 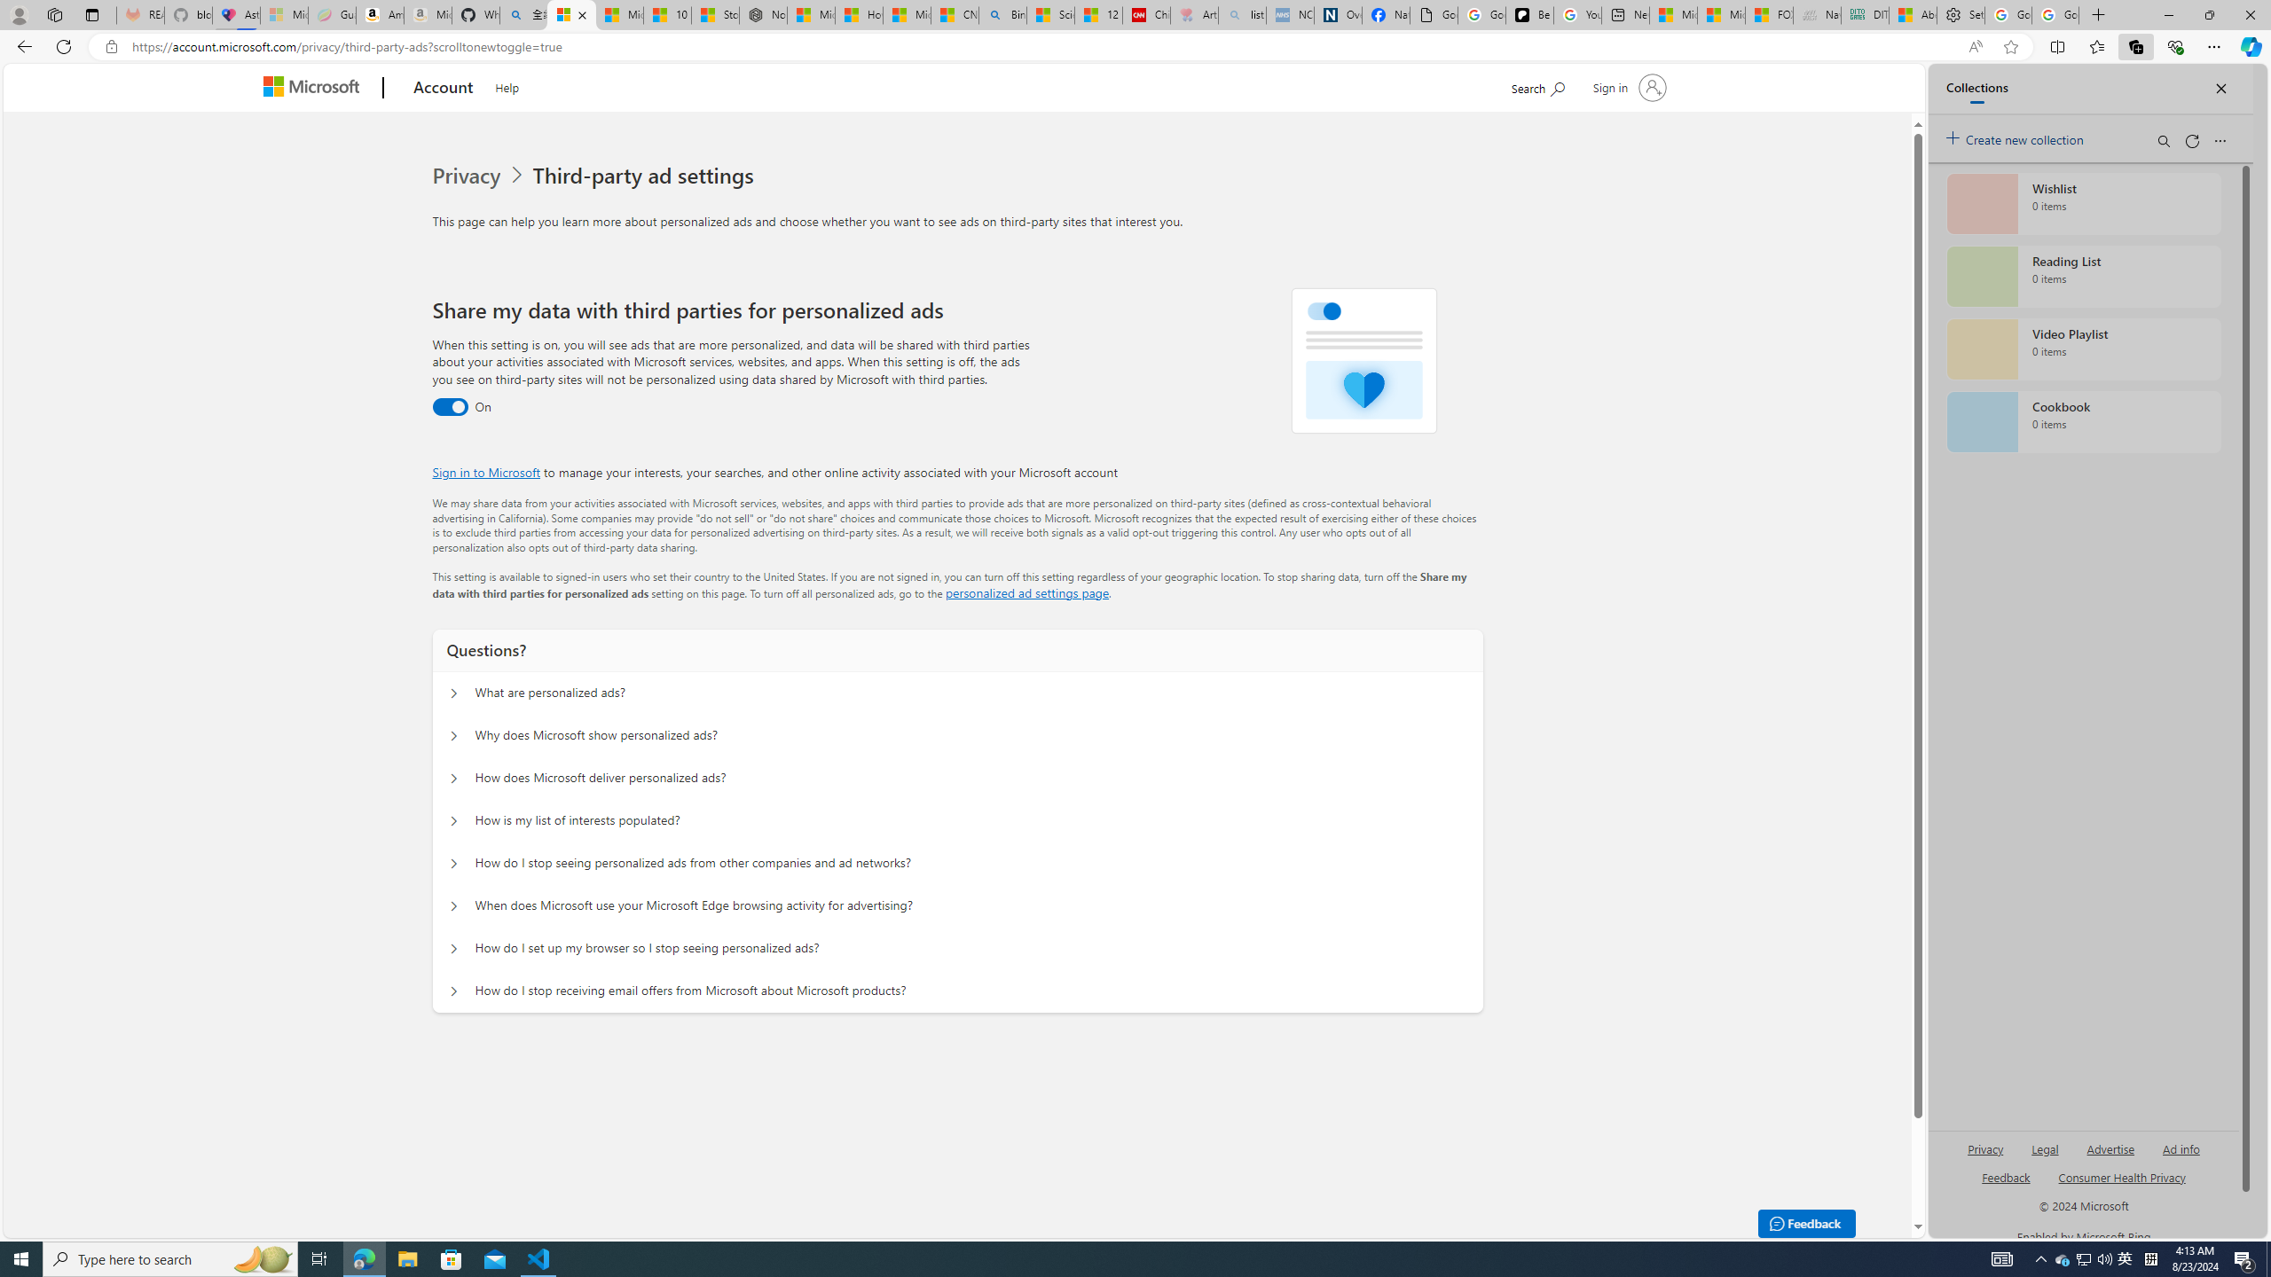 What do you see at coordinates (452, 779) in the screenshot?
I see `Questions? How does Microsoft deliver personalized ads?` at bounding box center [452, 779].